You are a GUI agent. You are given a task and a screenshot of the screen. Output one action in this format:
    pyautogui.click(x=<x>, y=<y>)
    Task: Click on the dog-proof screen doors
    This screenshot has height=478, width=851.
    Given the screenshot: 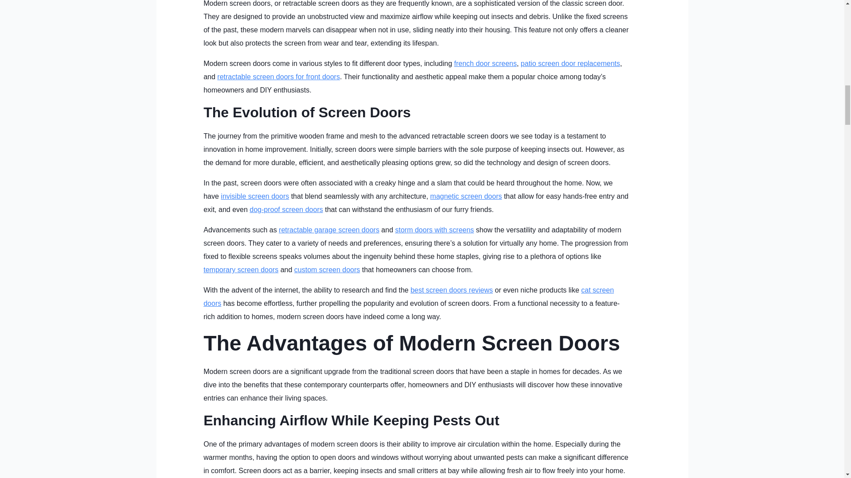 What is the action you would take?
    pyautogui.click(x=285, y=209)
    